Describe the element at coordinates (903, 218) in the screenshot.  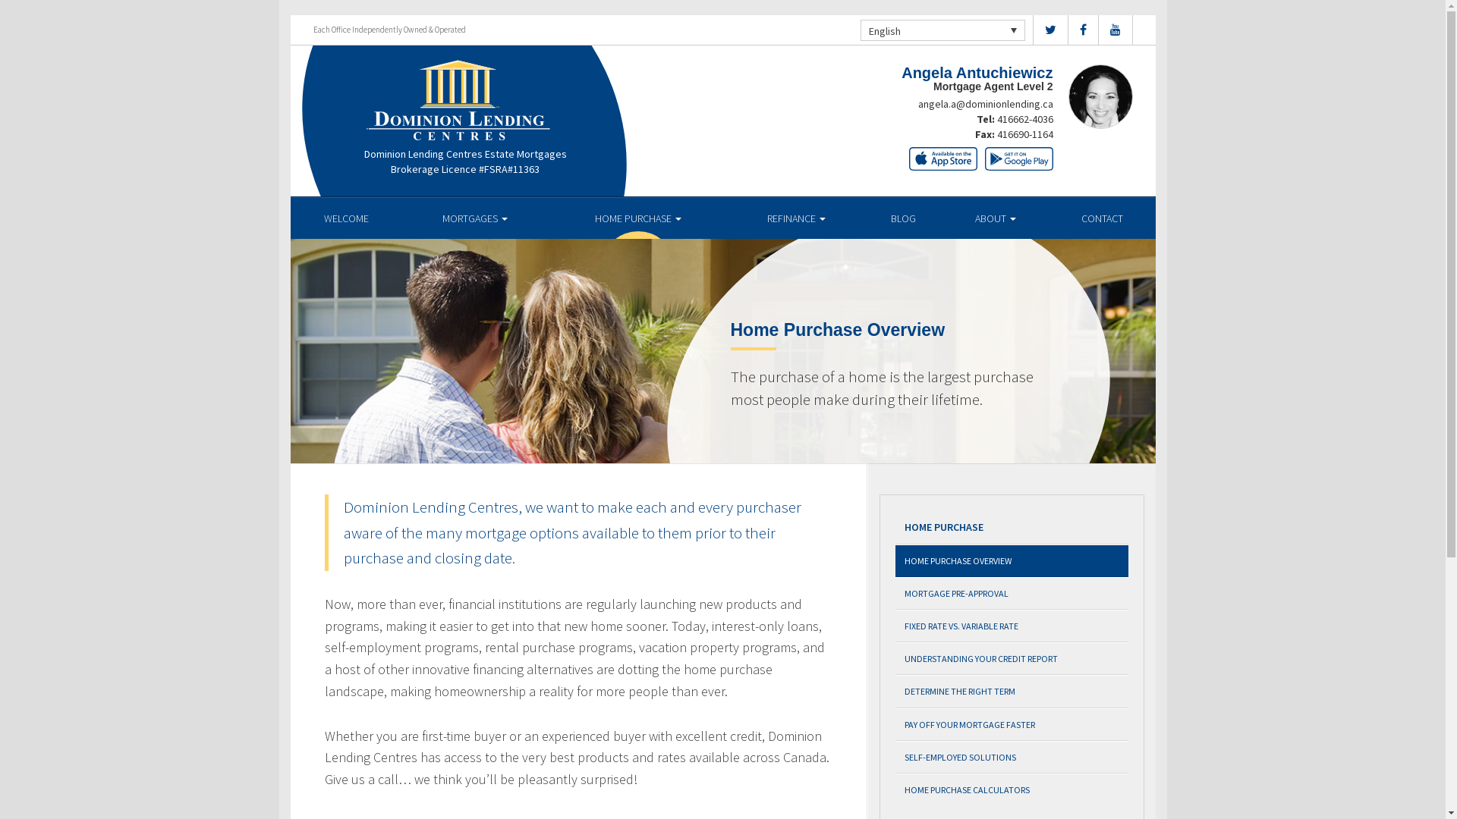
I see `BLOG` at that location.